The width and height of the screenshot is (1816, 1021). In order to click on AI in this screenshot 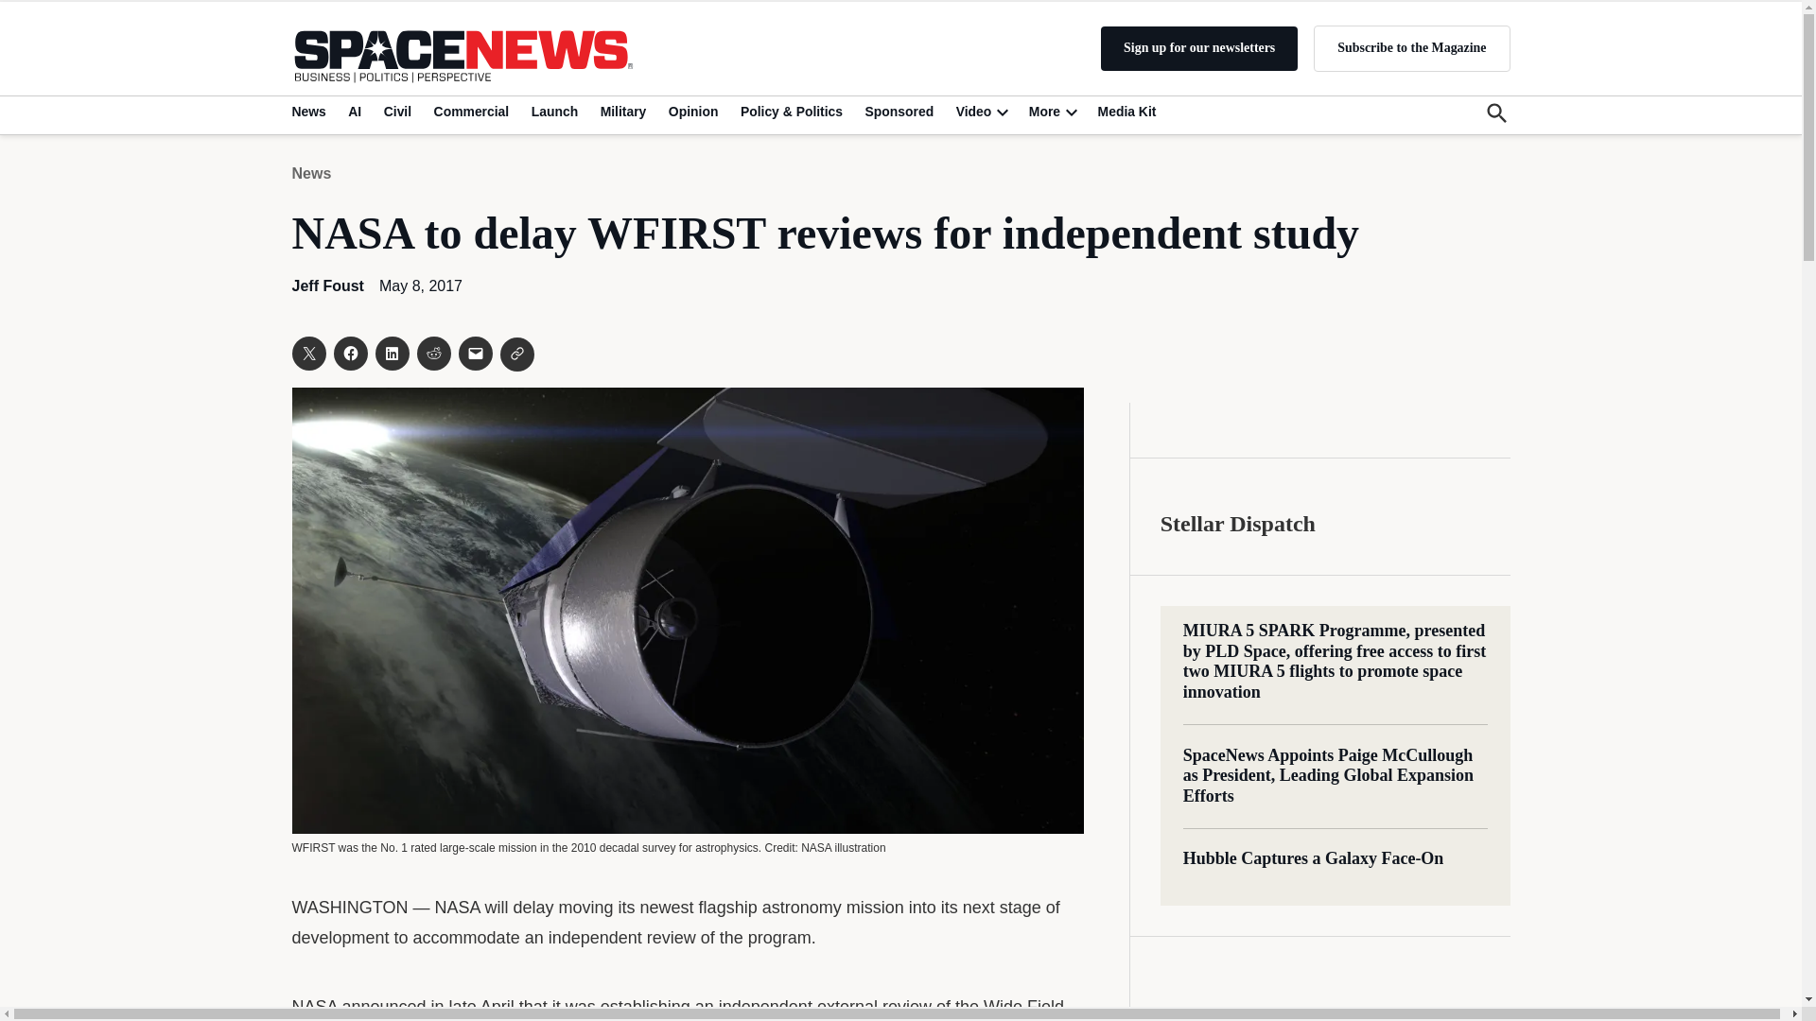, I will do `click(354, 111)`.